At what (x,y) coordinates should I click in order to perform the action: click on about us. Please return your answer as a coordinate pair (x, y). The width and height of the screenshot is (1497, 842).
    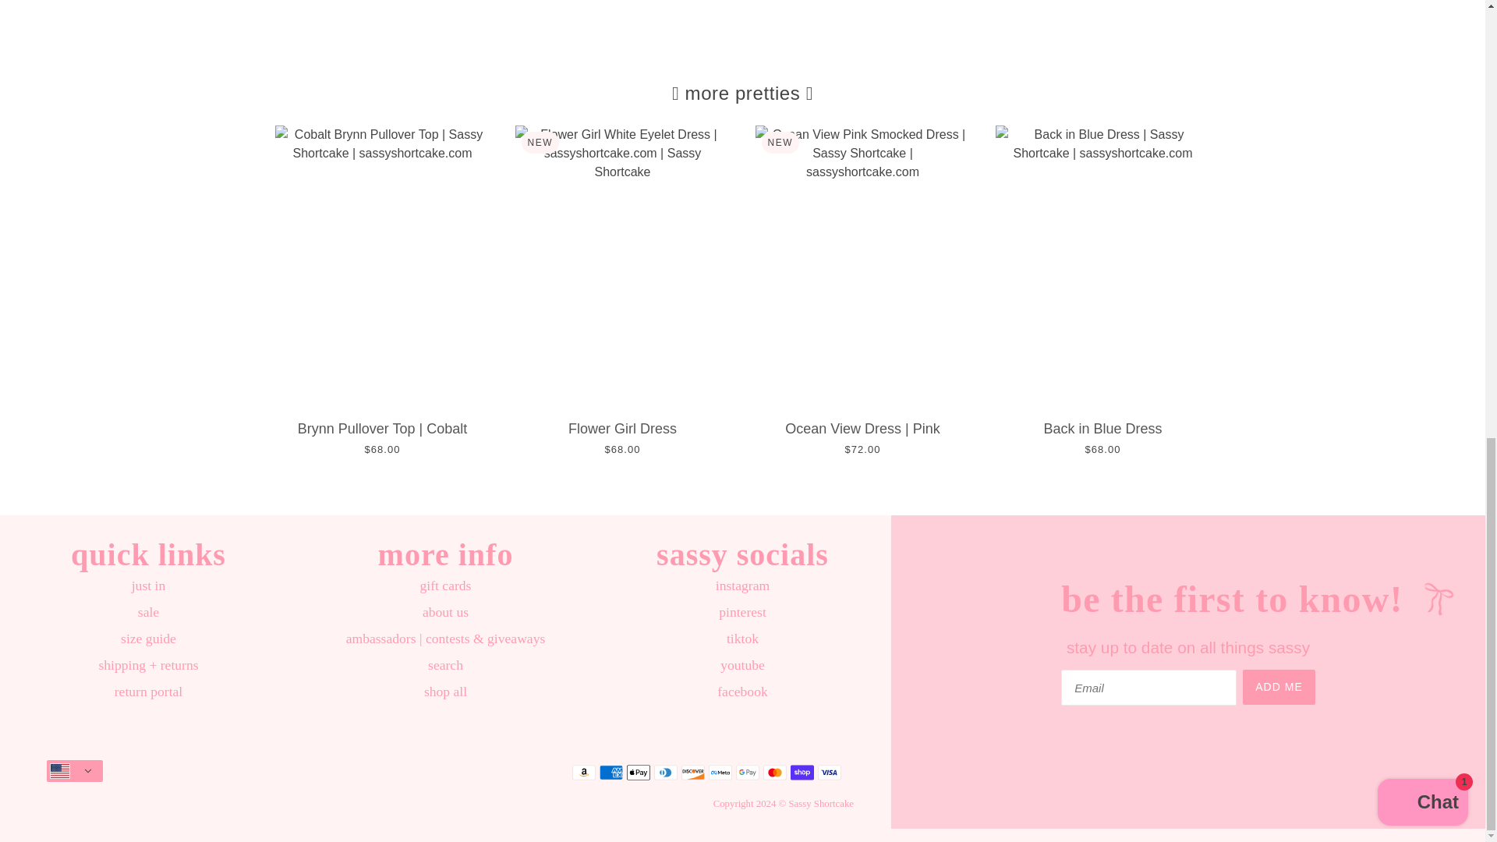
    Looking at the image, I should click on (444, 611).